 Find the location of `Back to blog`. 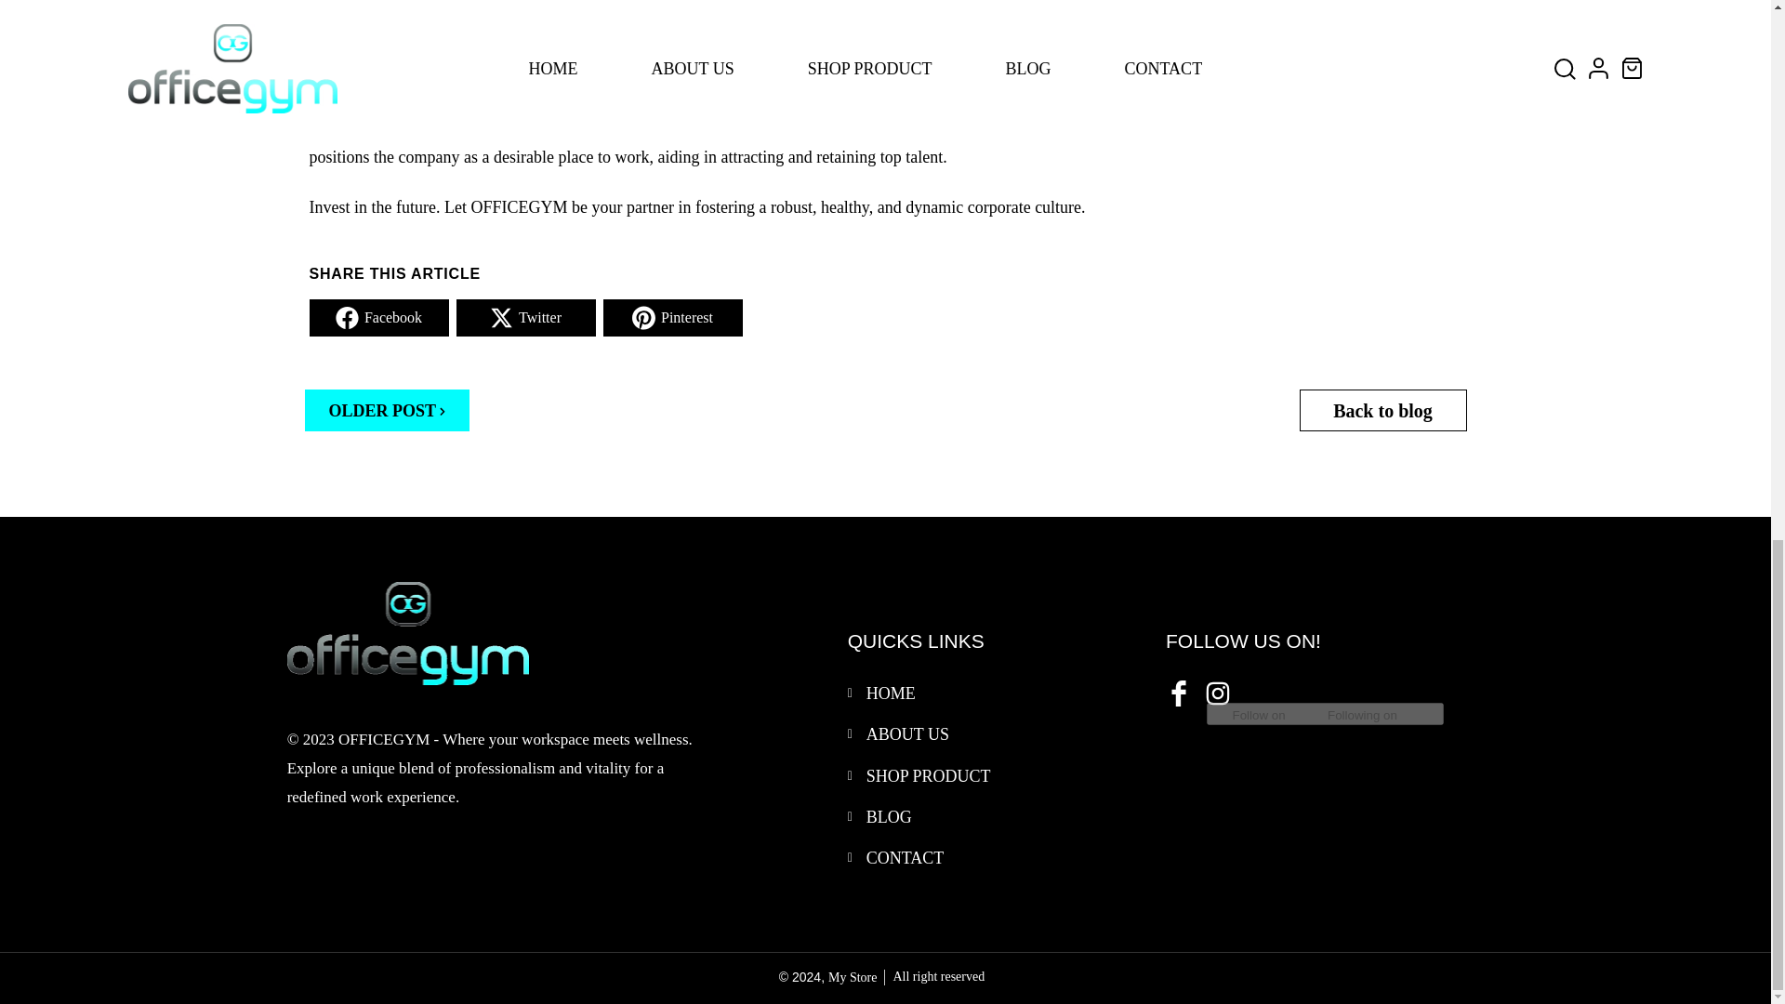

Back to blog is located at coordinates (1383, 411).